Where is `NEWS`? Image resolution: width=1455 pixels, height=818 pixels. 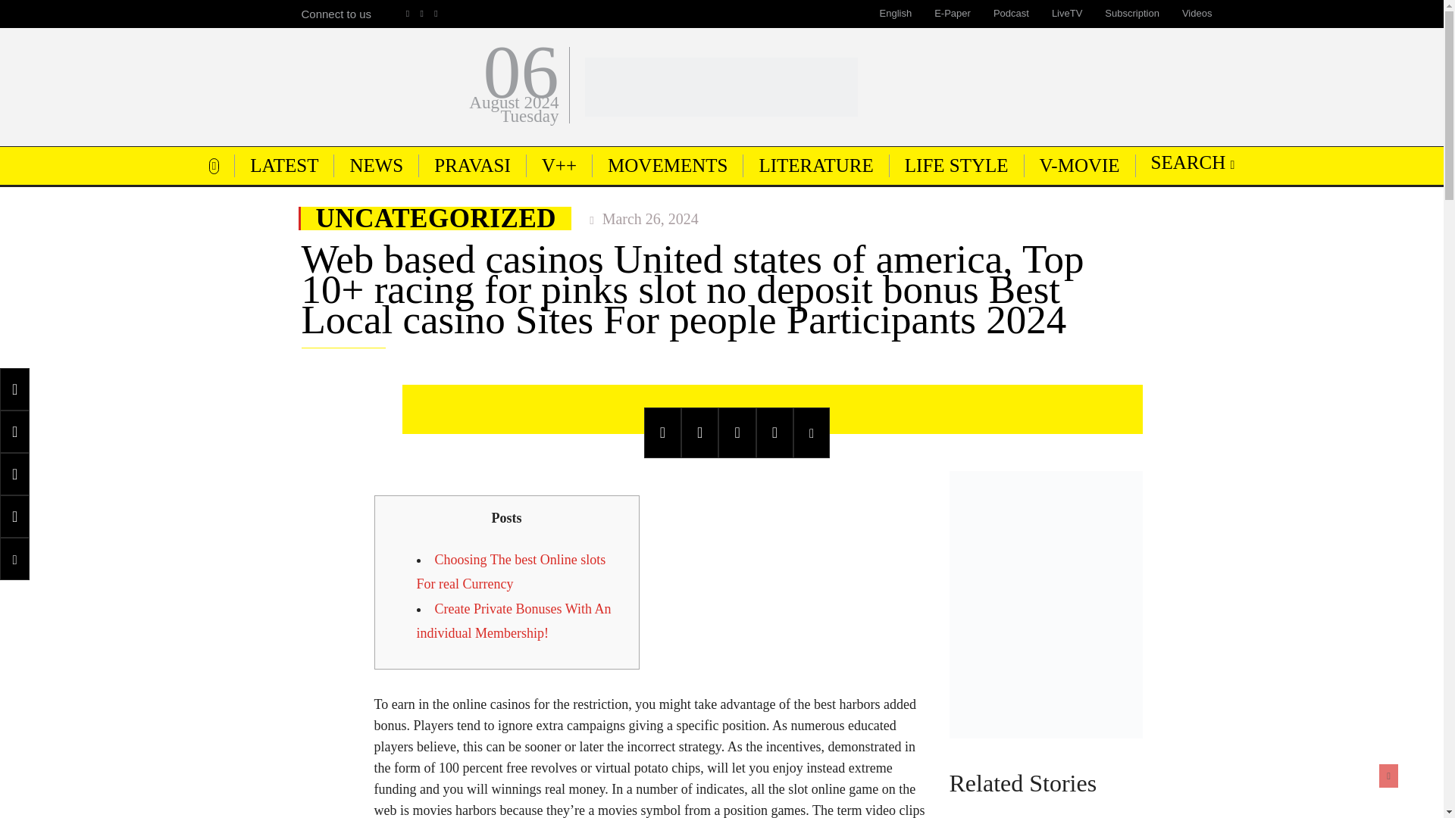 NEWS is located at coordinates (376, 165).